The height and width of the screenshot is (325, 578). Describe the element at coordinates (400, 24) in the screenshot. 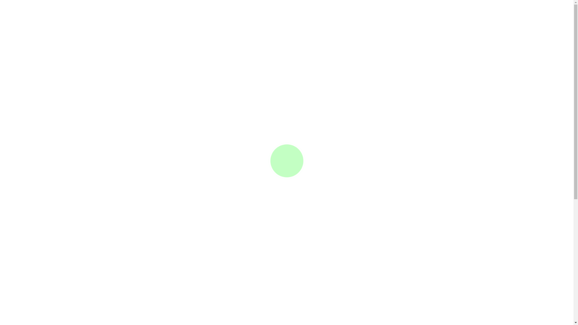

I see `ABOUT` at that location.